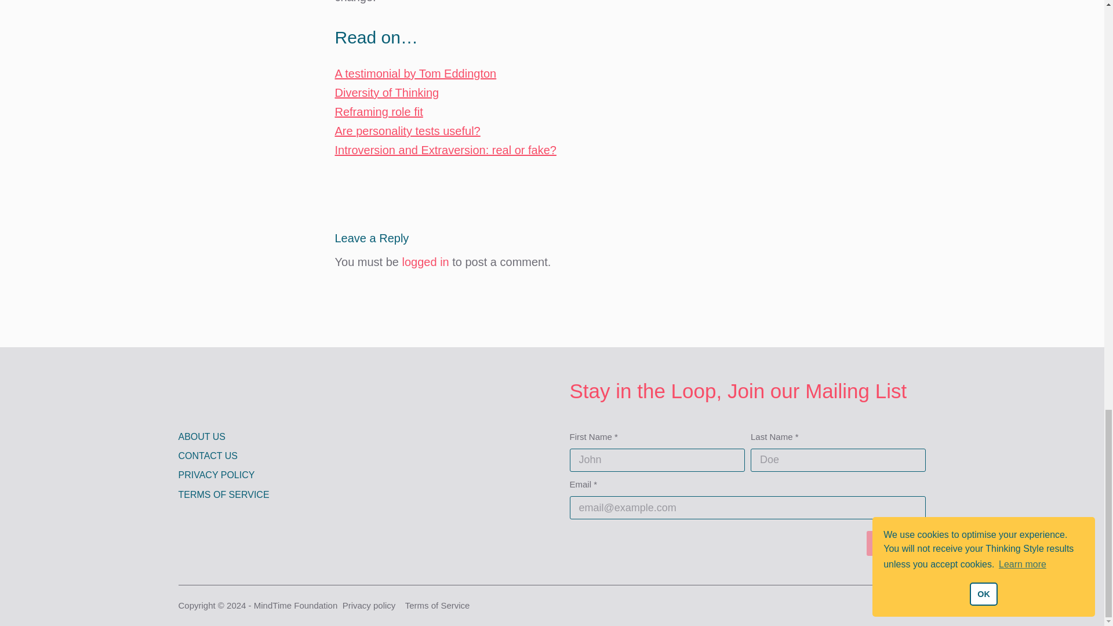 The image size is (1113, 626). I want to click on Submit, so click(896, 543).